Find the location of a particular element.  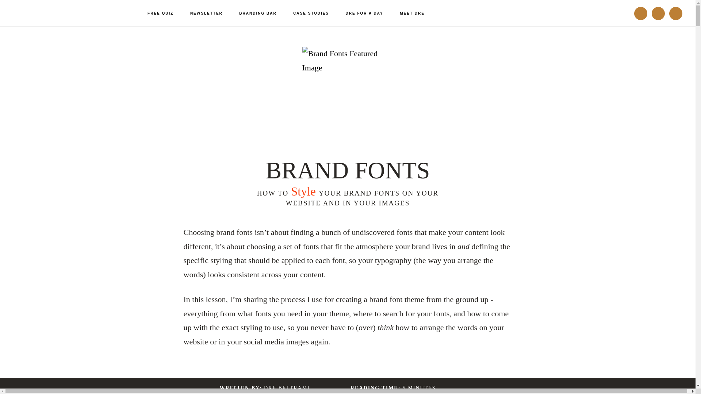

Brand Fonts Featured Image is located at coordinates (348, 92).